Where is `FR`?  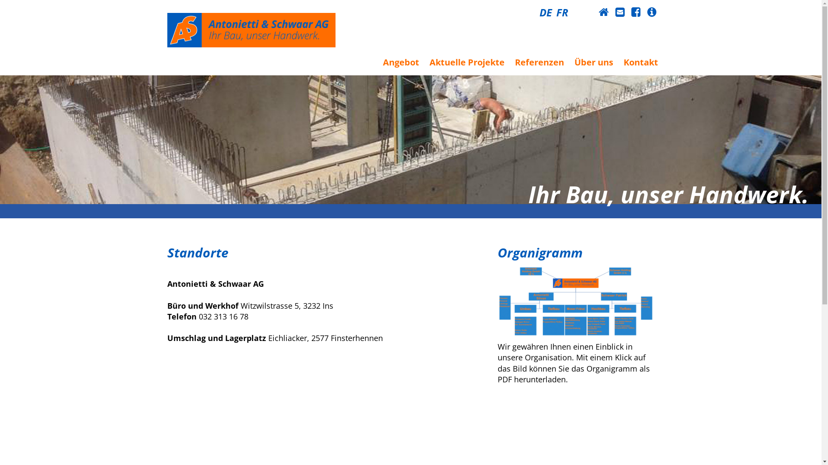 FR is located at coordinates (562, 12).